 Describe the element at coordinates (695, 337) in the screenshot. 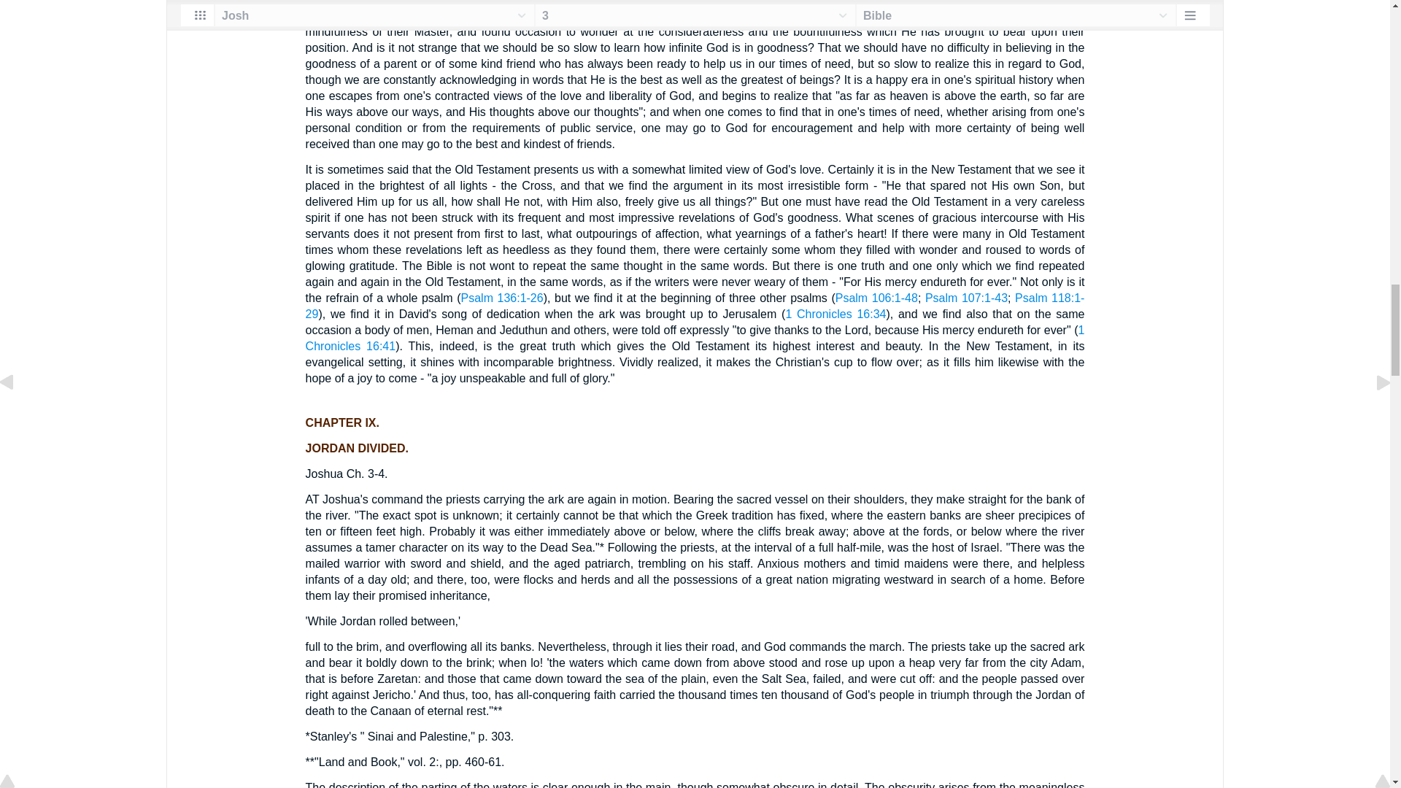

I see `1 Chronicles 16:41` at that location.